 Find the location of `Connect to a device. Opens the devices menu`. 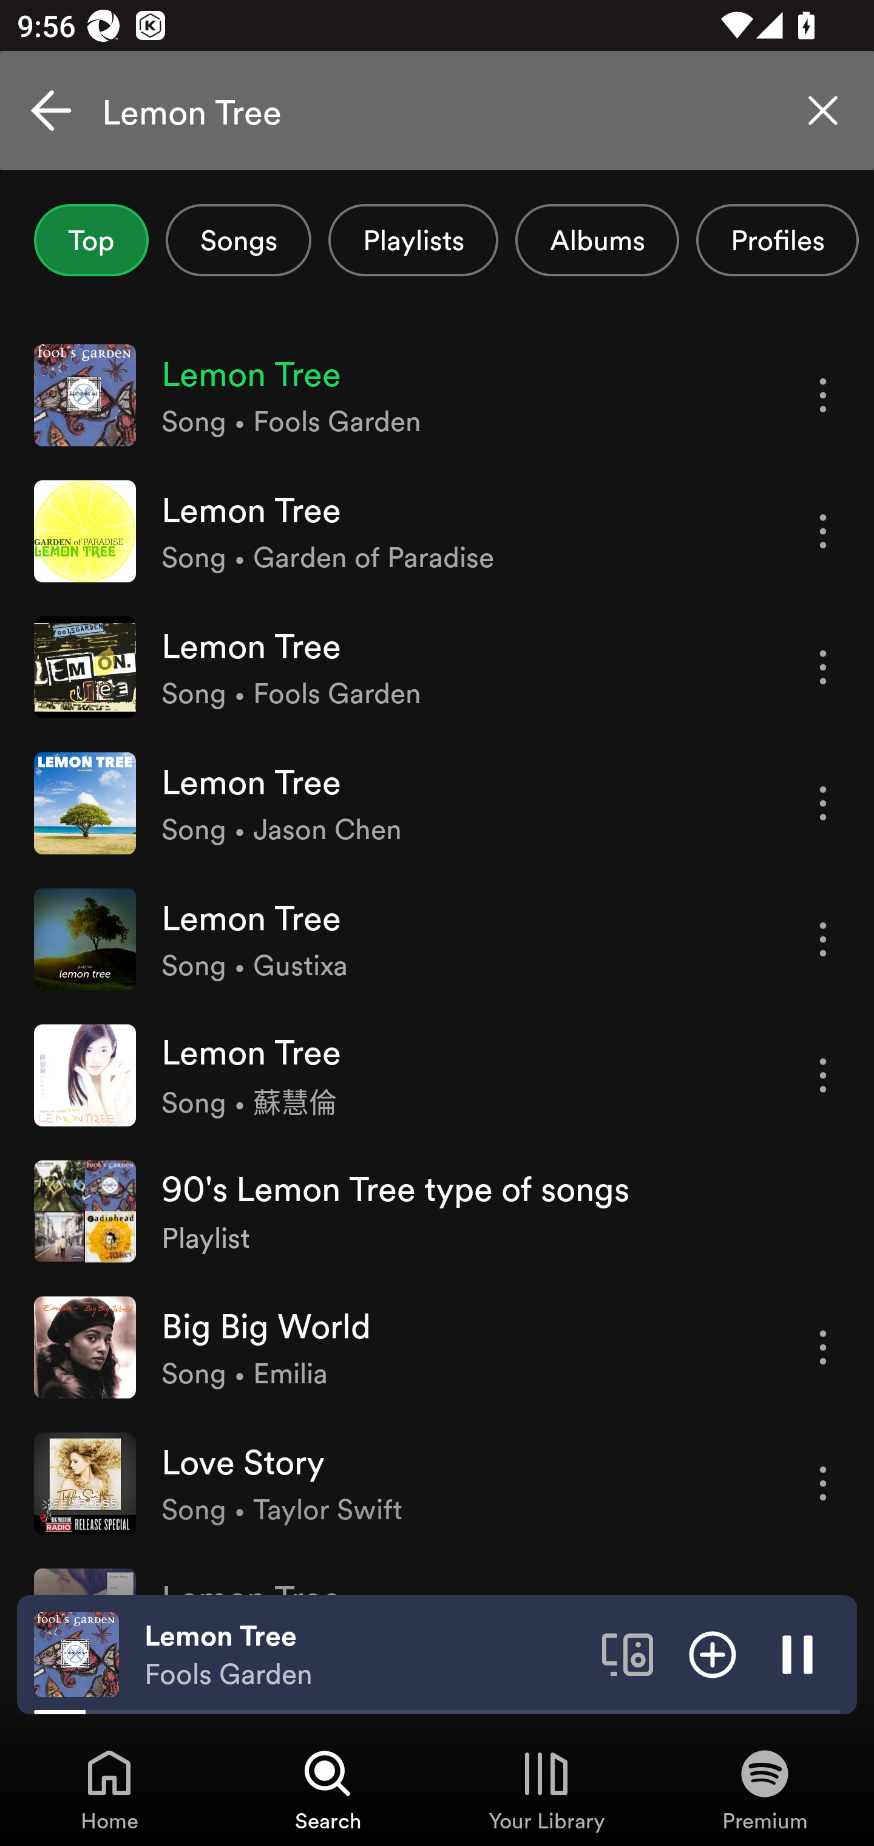

Connect to a device. Opens the devices menu is located at coordinates (628, 1654).